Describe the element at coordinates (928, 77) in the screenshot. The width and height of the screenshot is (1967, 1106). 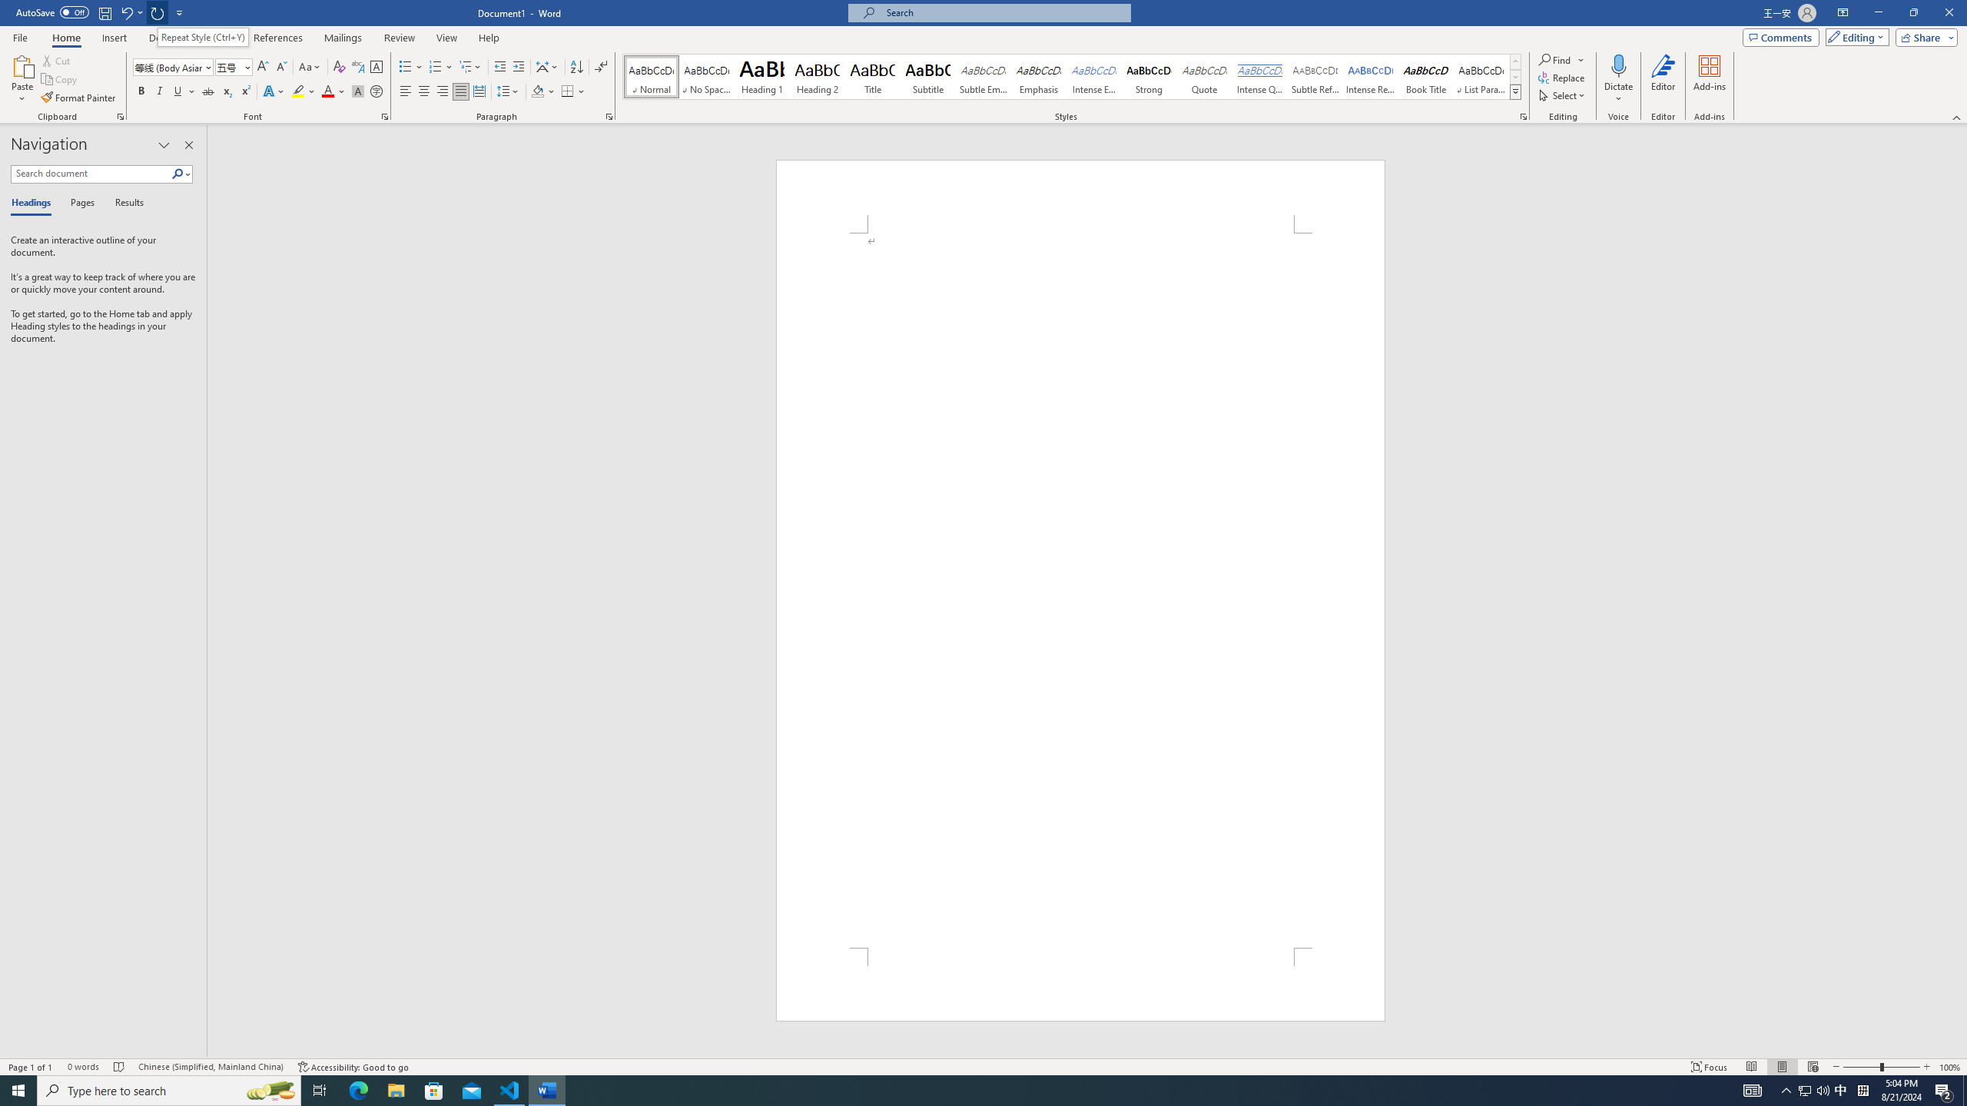
I see `Subtitle` at that location.